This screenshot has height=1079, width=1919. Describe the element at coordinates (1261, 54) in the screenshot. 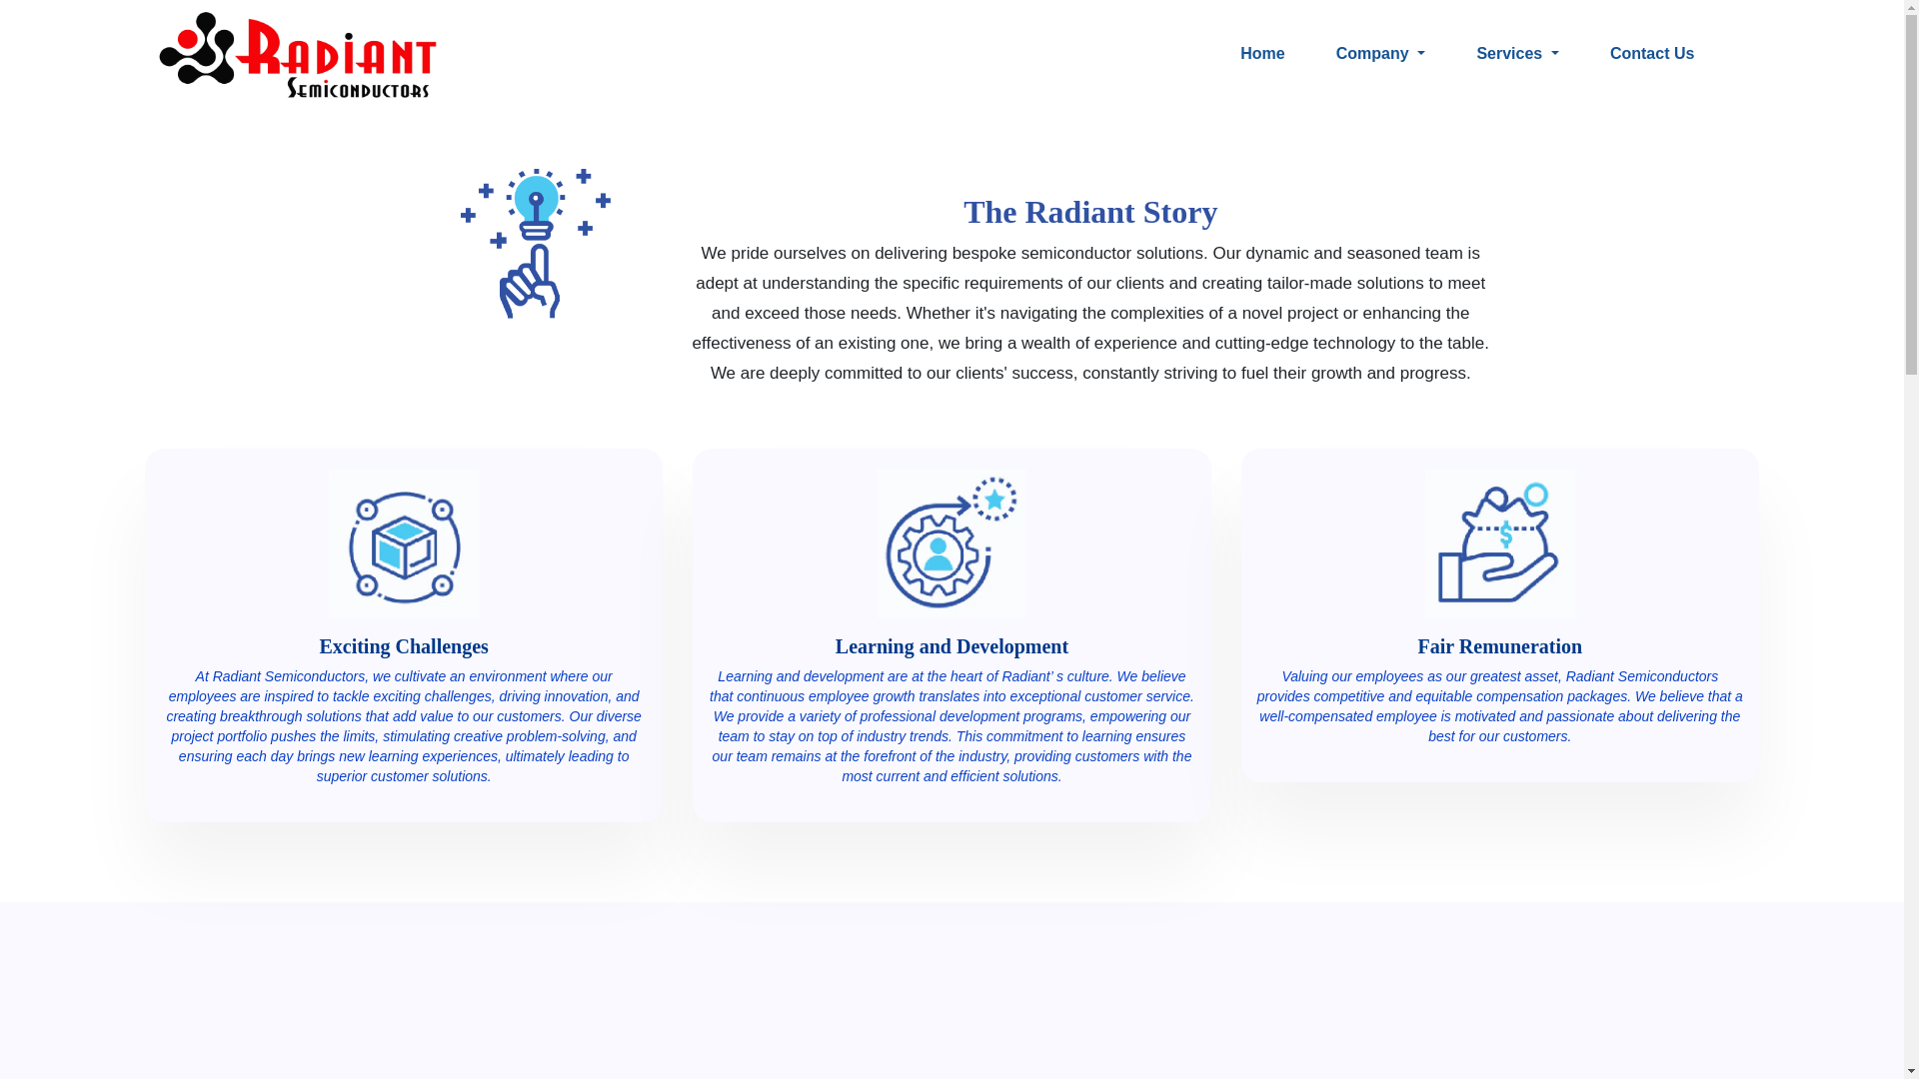

I see `Home` at that location.